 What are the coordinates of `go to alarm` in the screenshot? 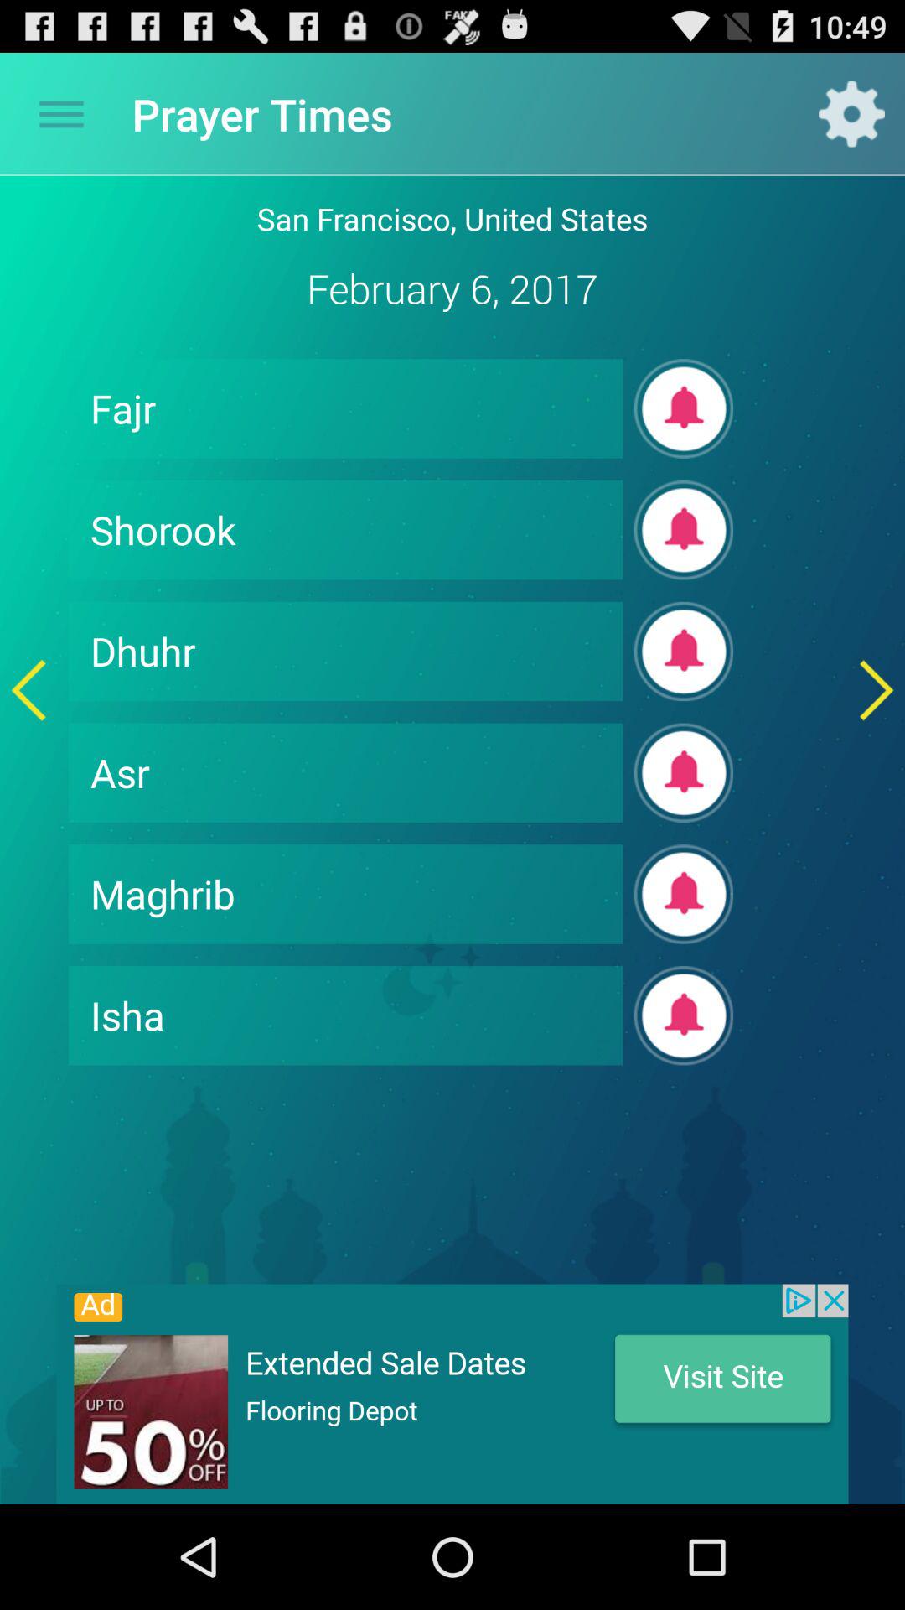 It's located at (684, 773).